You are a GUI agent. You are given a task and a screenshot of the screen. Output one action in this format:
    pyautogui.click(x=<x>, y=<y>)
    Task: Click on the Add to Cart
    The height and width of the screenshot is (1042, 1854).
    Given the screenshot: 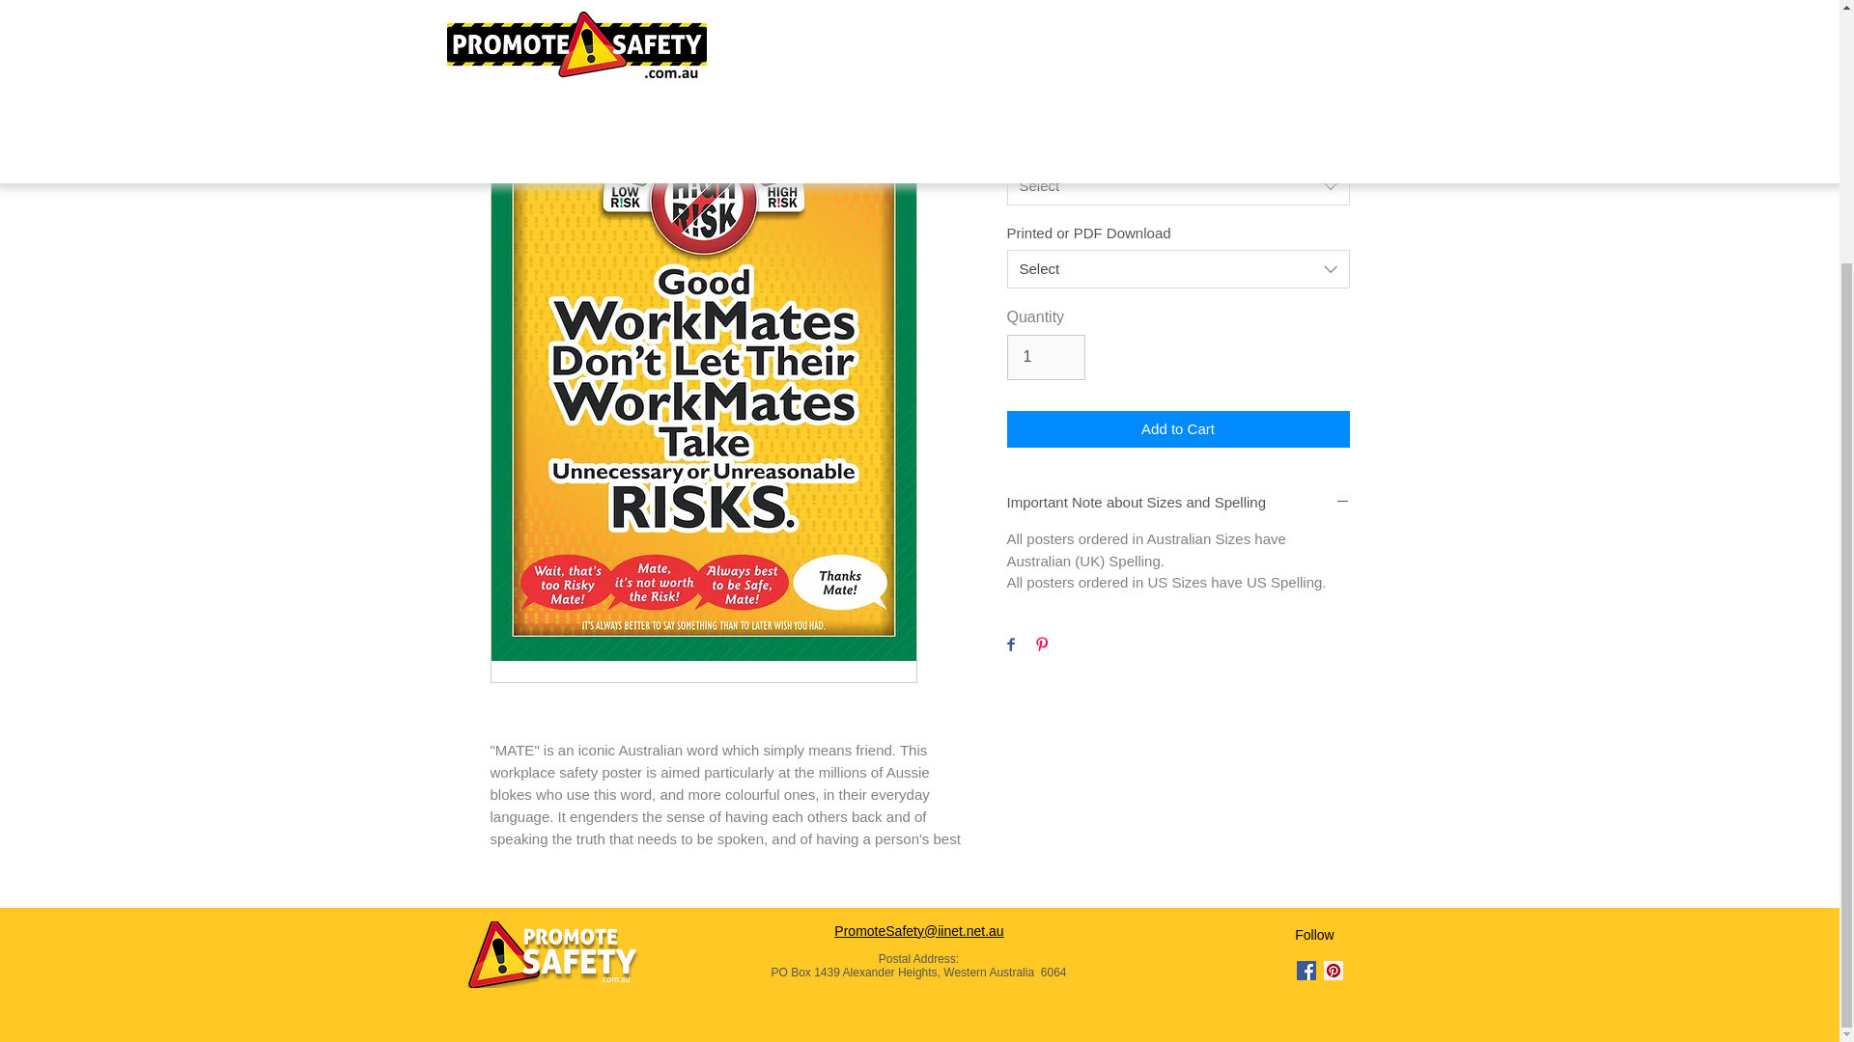 What is the action you would take?
    pyautogui.click(x=1178, y=429)
    